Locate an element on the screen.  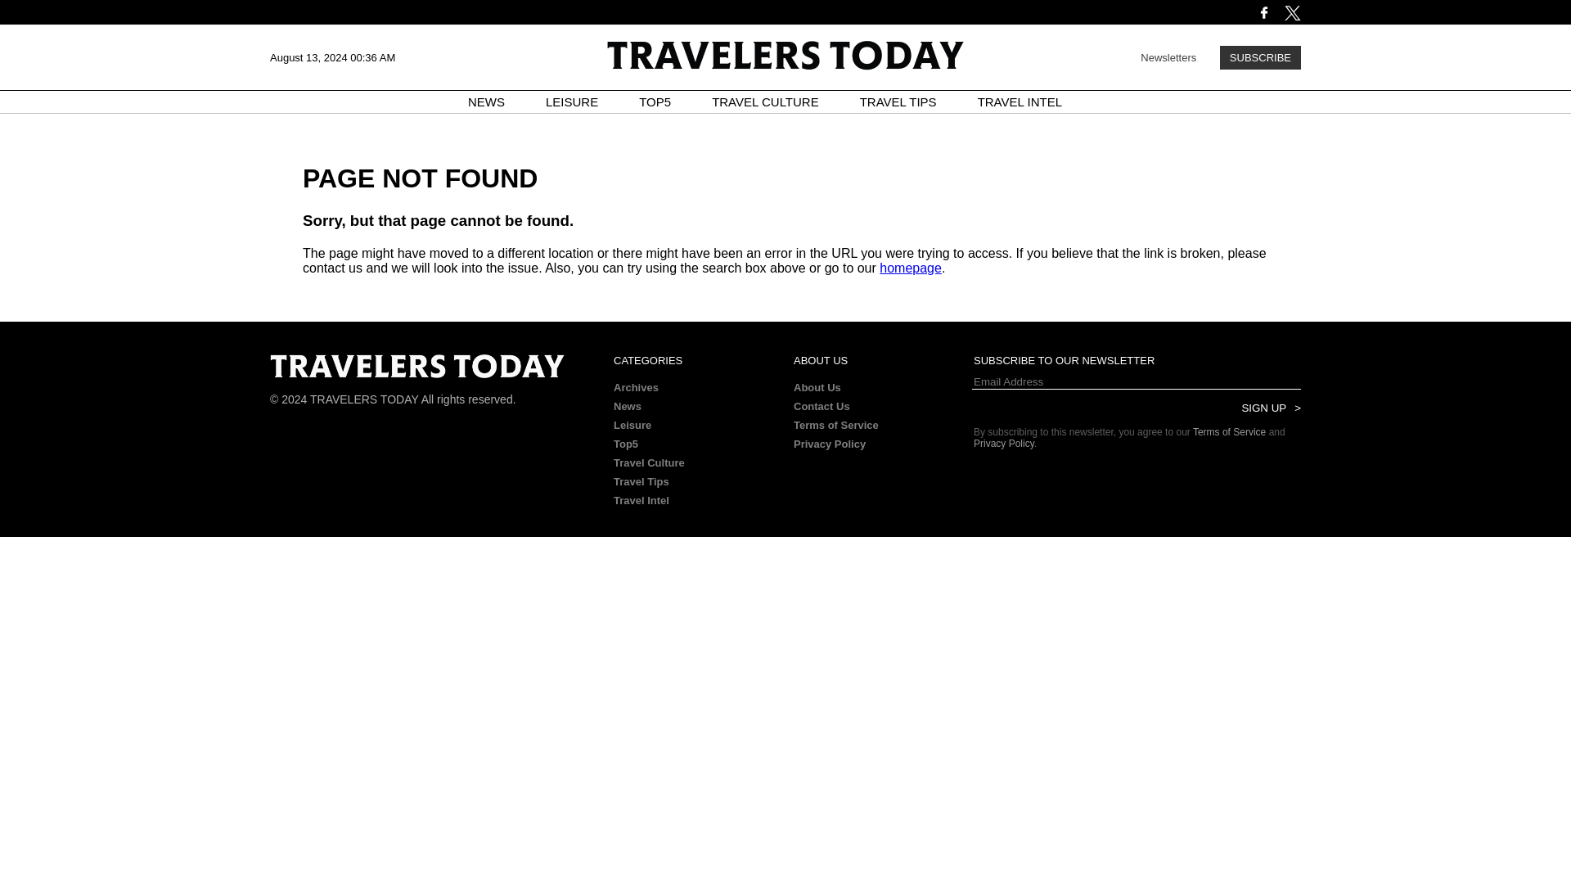
TOP5 is located at coordinates (655, 101).